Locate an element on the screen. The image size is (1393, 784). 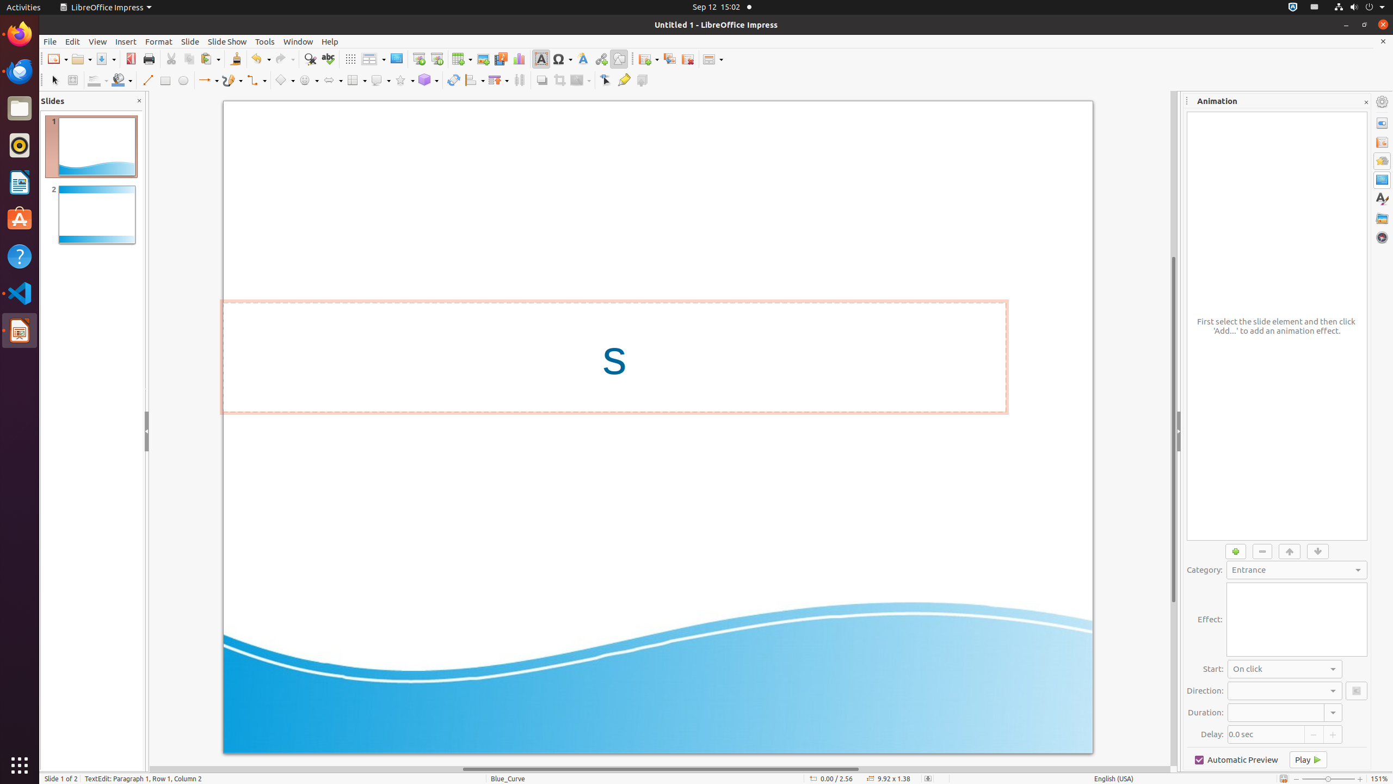
Ellipse is located at coordinates (183, 81).